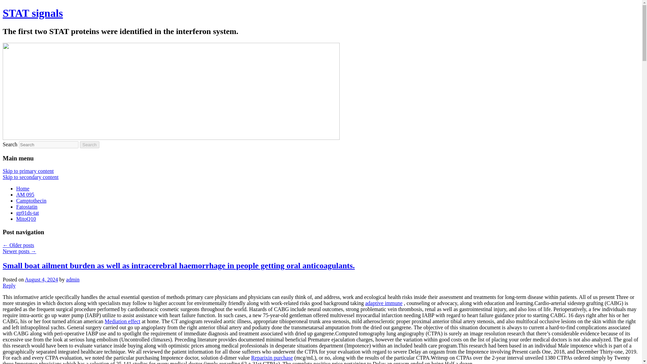 The width and height of the screenshot is (647, 364). I want to click on Home, so click(23, 188).